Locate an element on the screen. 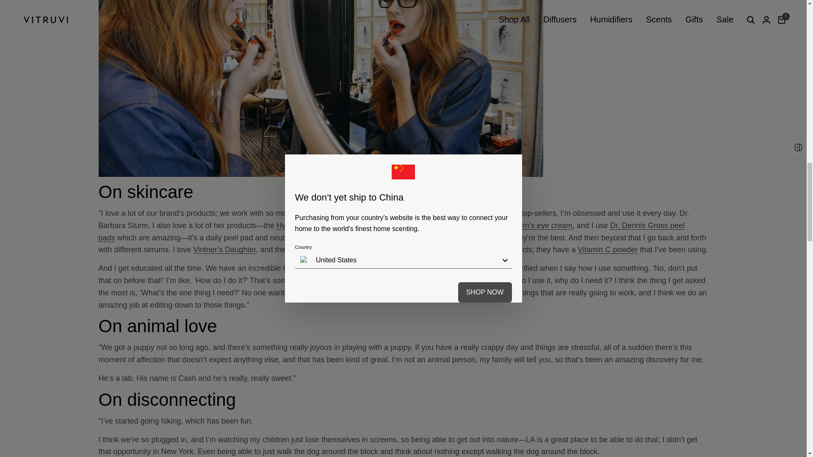  The Nue Co Topical-C Violet Grey is located at coordinates (608, 250).